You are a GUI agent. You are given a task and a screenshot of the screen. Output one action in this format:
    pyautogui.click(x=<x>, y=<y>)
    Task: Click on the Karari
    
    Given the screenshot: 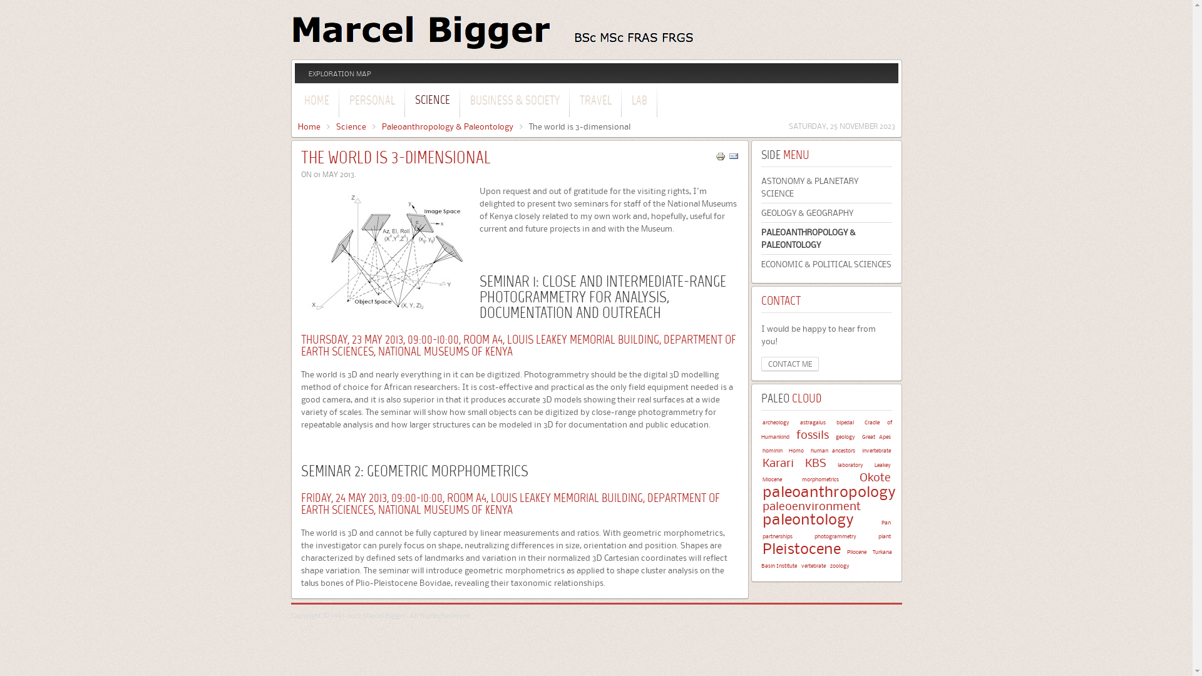 What is the action you would take?
    pyautogui.click(x=778, y=463)
    